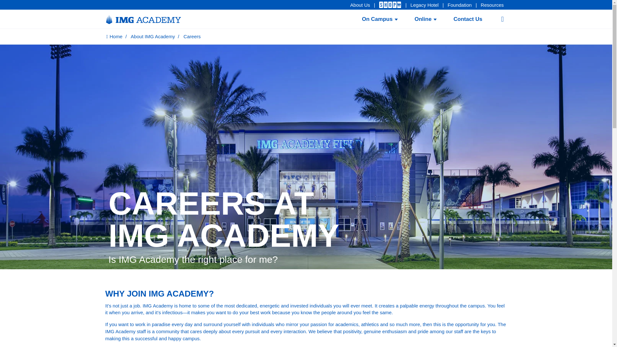 This screenshot has width=617, height=347. What do you see at coordinates (460, 5) in the screenshot?
I see `Foundation` at bounding box center [460, 5].